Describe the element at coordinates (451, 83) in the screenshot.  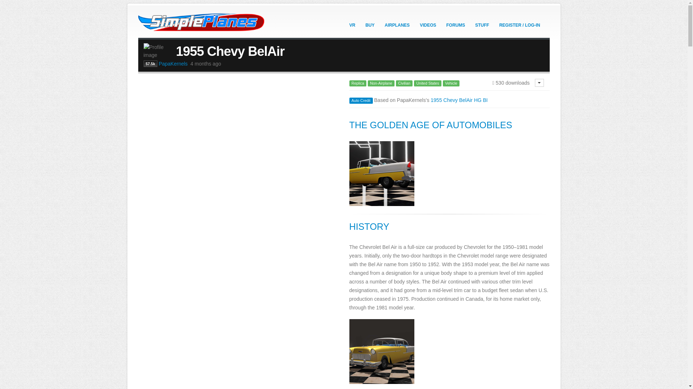
I see `Vehicle` at that location.